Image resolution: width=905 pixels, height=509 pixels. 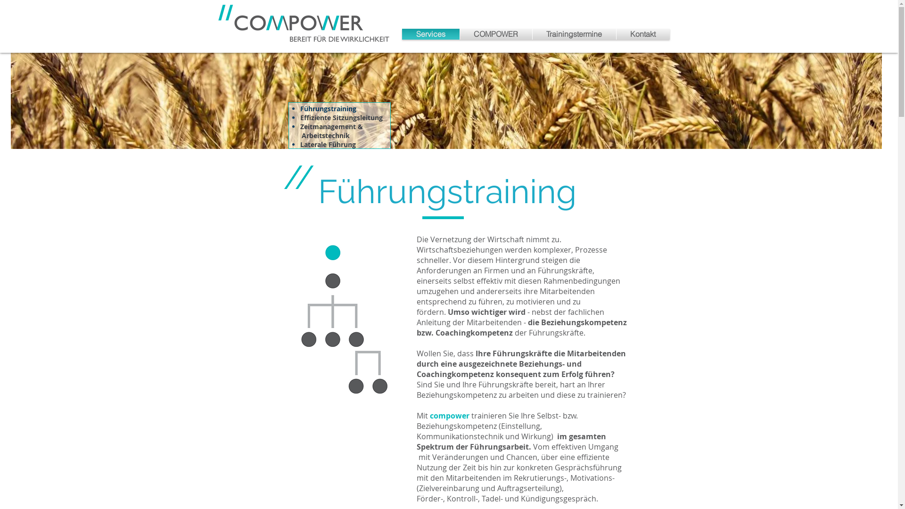 What do you see at coordinates (319, 136) in the screenshot?
I see `       Arbeitstechnik` at bounding box center [319, 136].